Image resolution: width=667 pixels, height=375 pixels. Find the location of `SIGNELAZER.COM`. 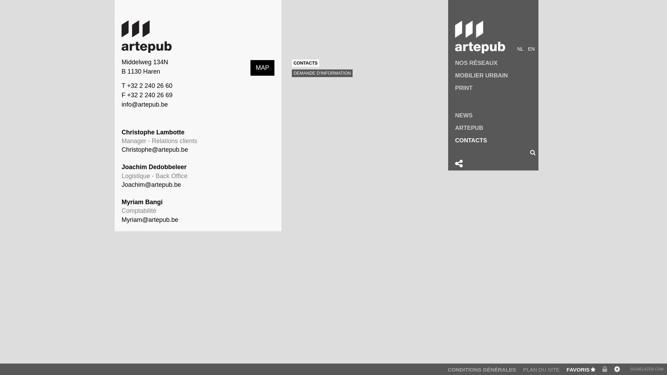

SIGNELAZER.COM is located at coordinates (647, 369).